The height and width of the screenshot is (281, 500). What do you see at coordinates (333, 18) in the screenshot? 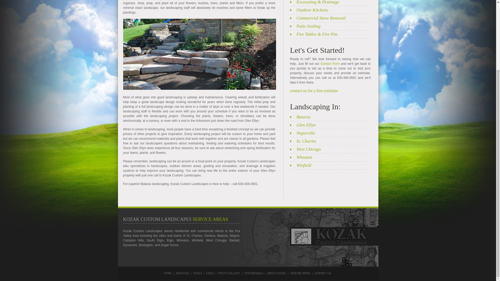
I see `Commercial Snow Removal` at bounding box center [333, 18].